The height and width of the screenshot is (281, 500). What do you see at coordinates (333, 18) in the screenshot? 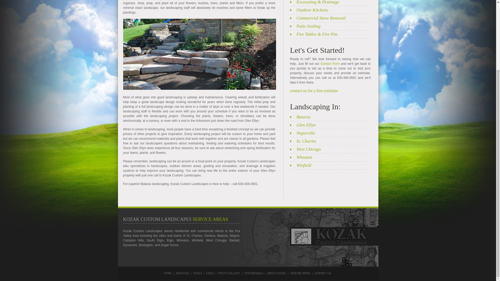
I see `Commercial Snow Removal` at bounding box center [333, 18].